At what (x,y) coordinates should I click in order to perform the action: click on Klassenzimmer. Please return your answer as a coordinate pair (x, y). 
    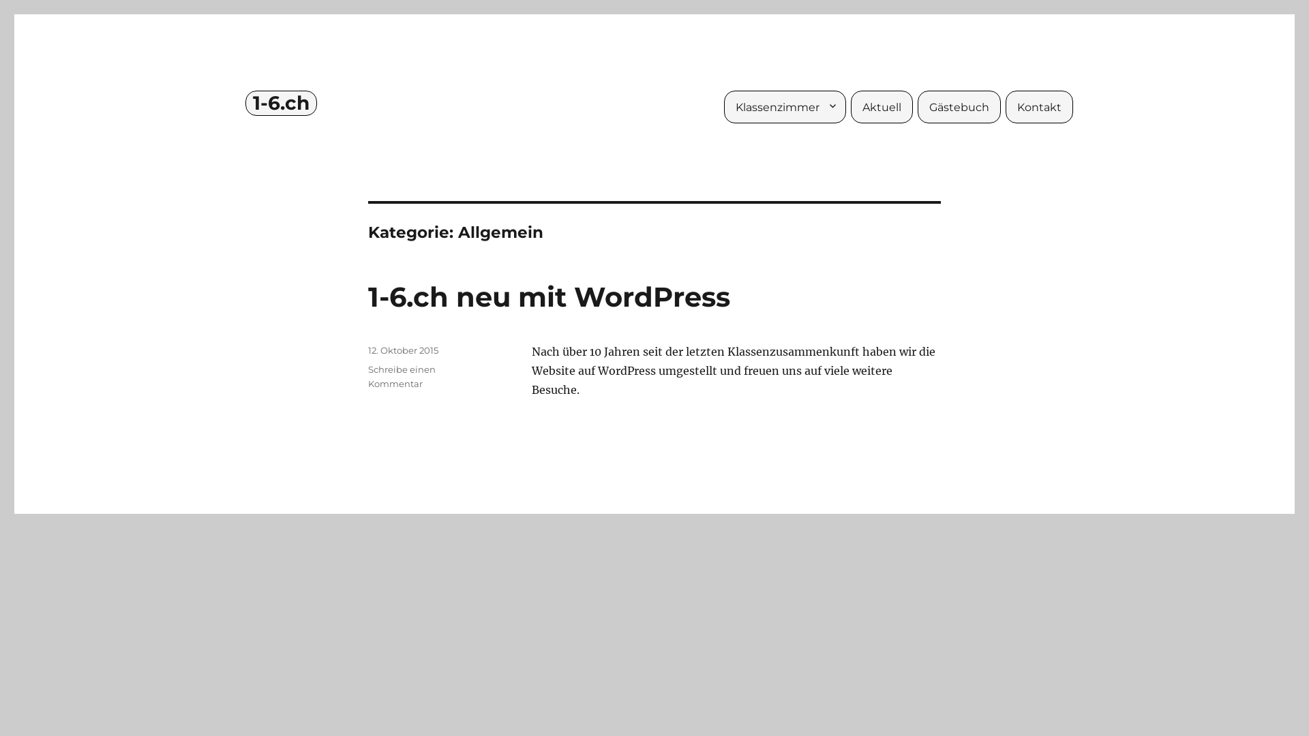
    Looking at the image, I should click on (785, 107).